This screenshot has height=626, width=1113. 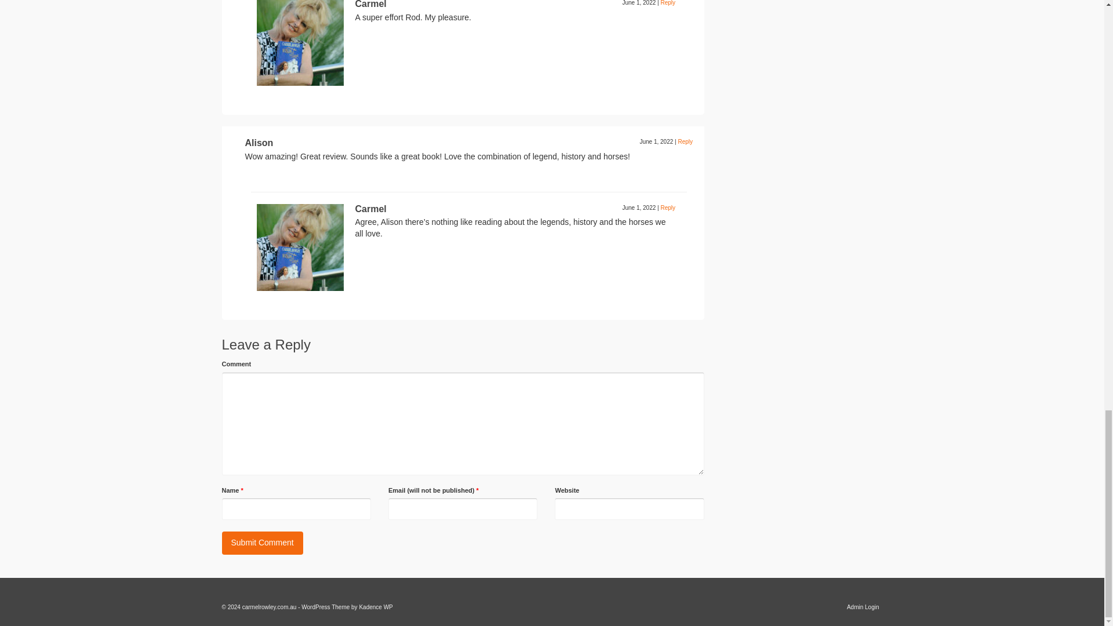 What do you see at coordinates (259, 143) in the screenshot?
I see `Alison` at bounding box center [259, 143].